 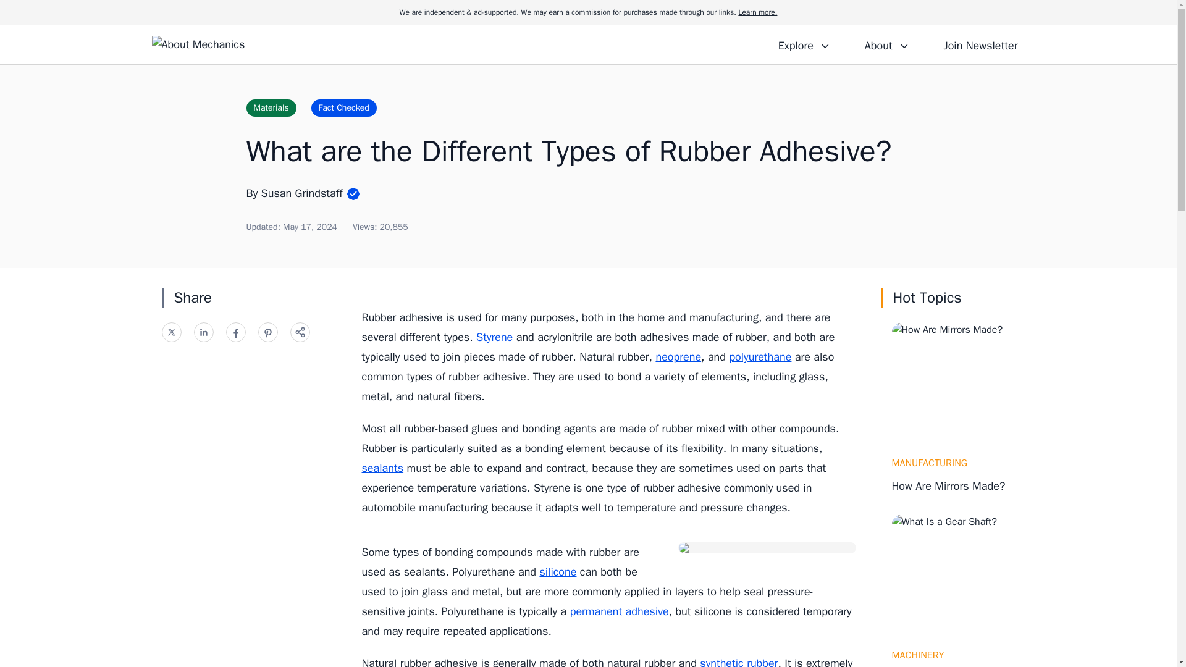 I want to click on Learn more., so click(x=757, y=12).